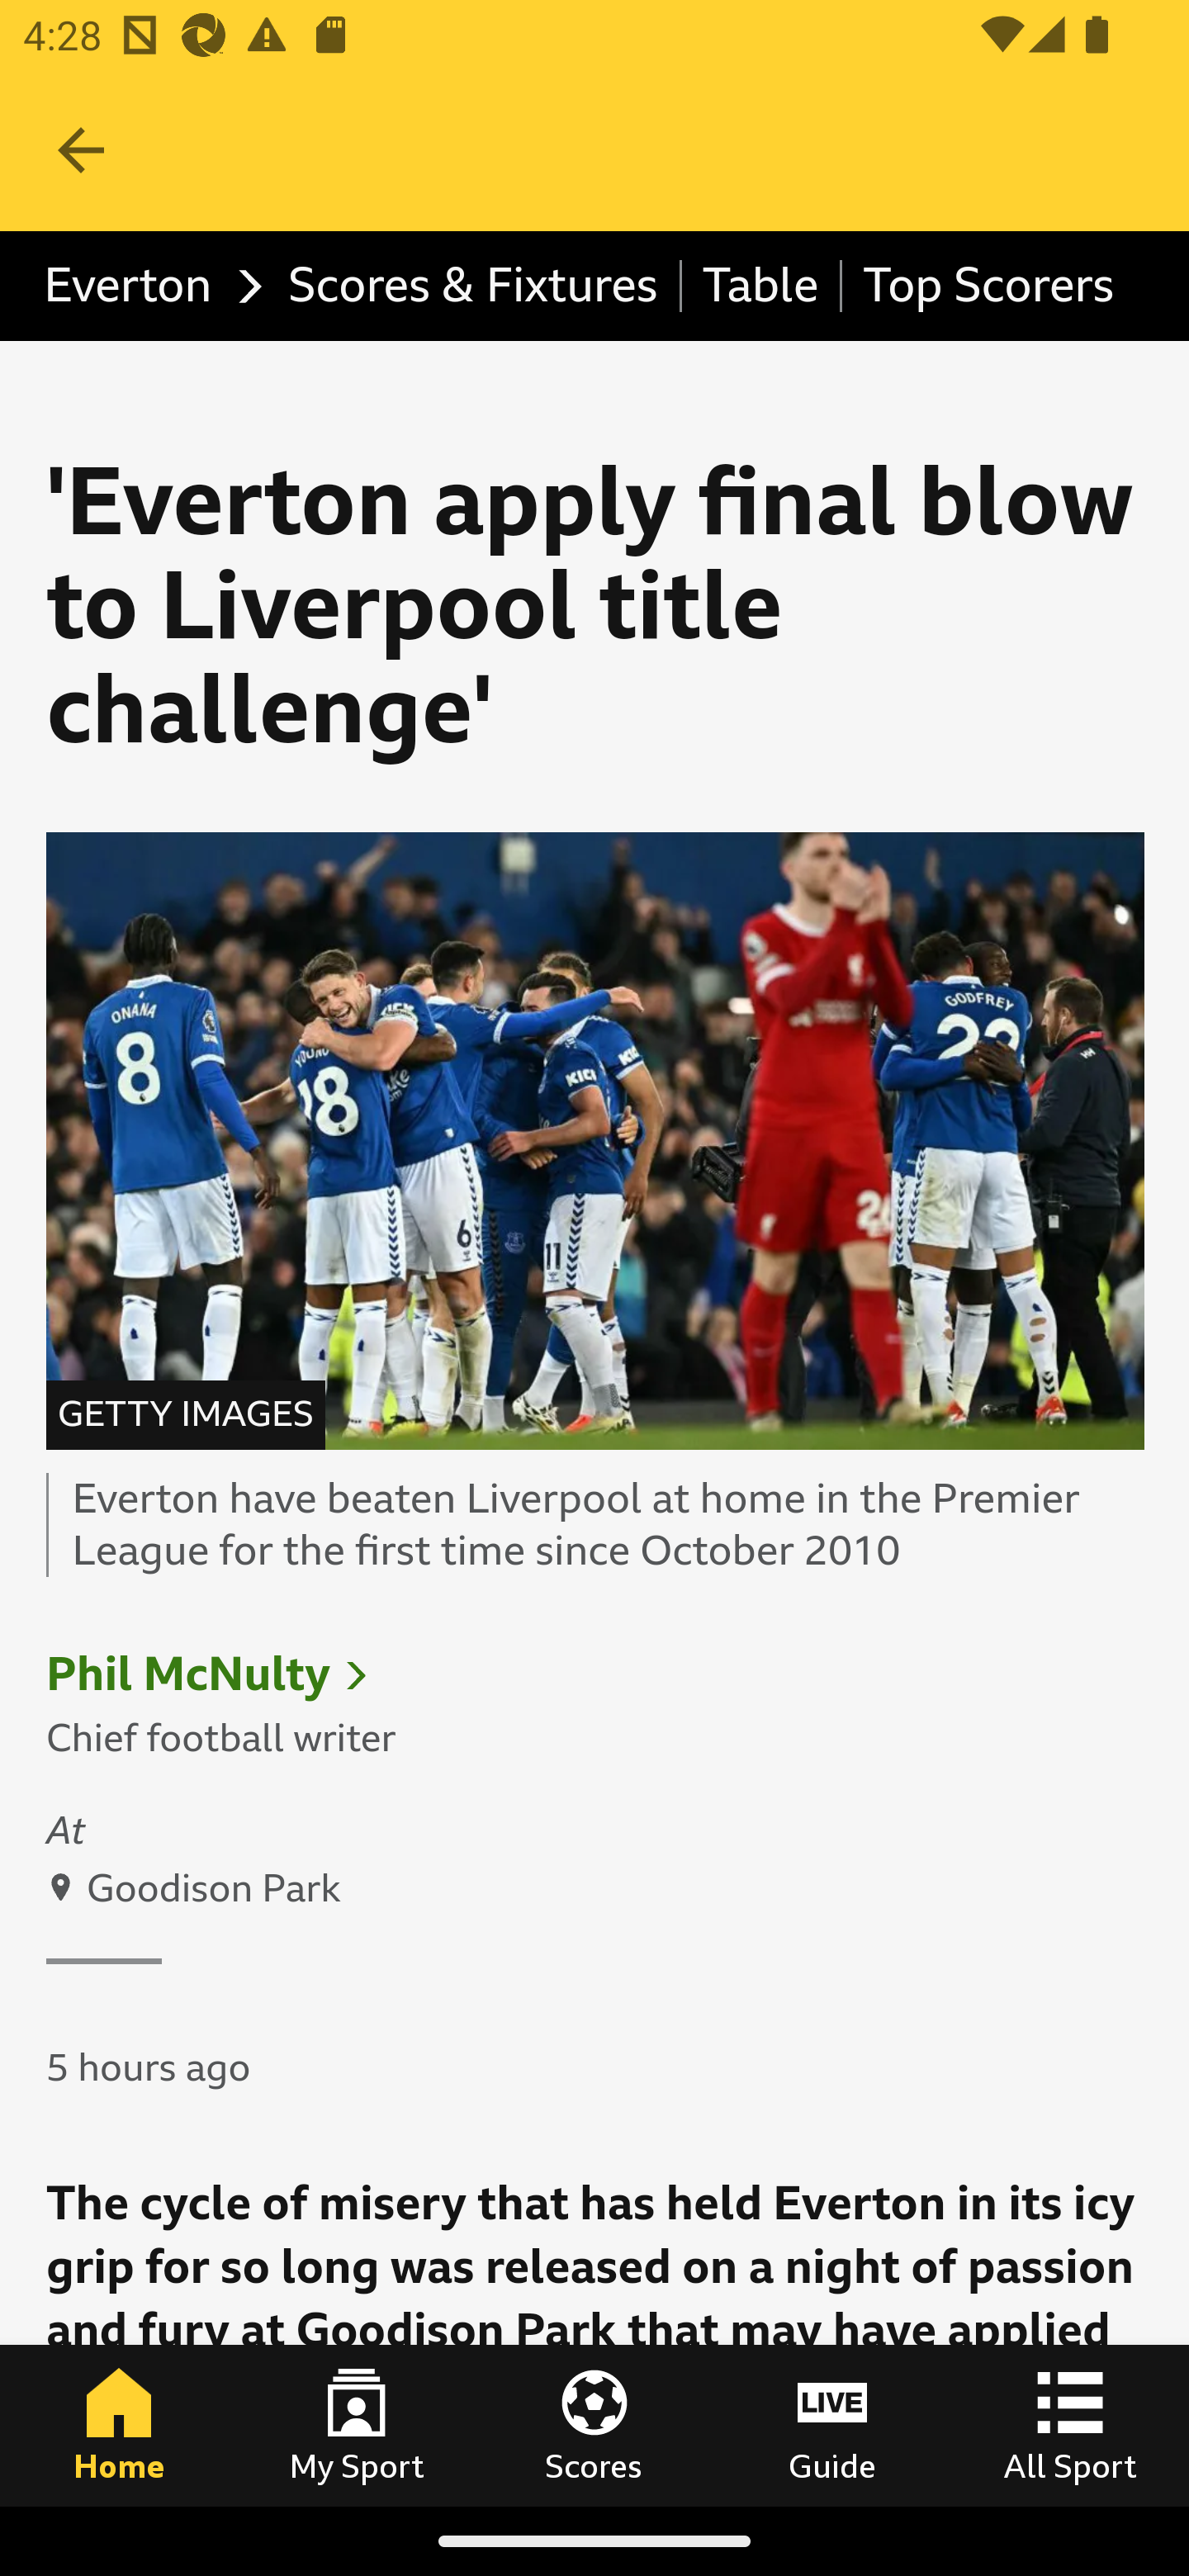 The width and height of the screenshot is (1189, 2576). Describe the element at coordinates (594, 2425) in the screenshot. I see `Scores` at that location.